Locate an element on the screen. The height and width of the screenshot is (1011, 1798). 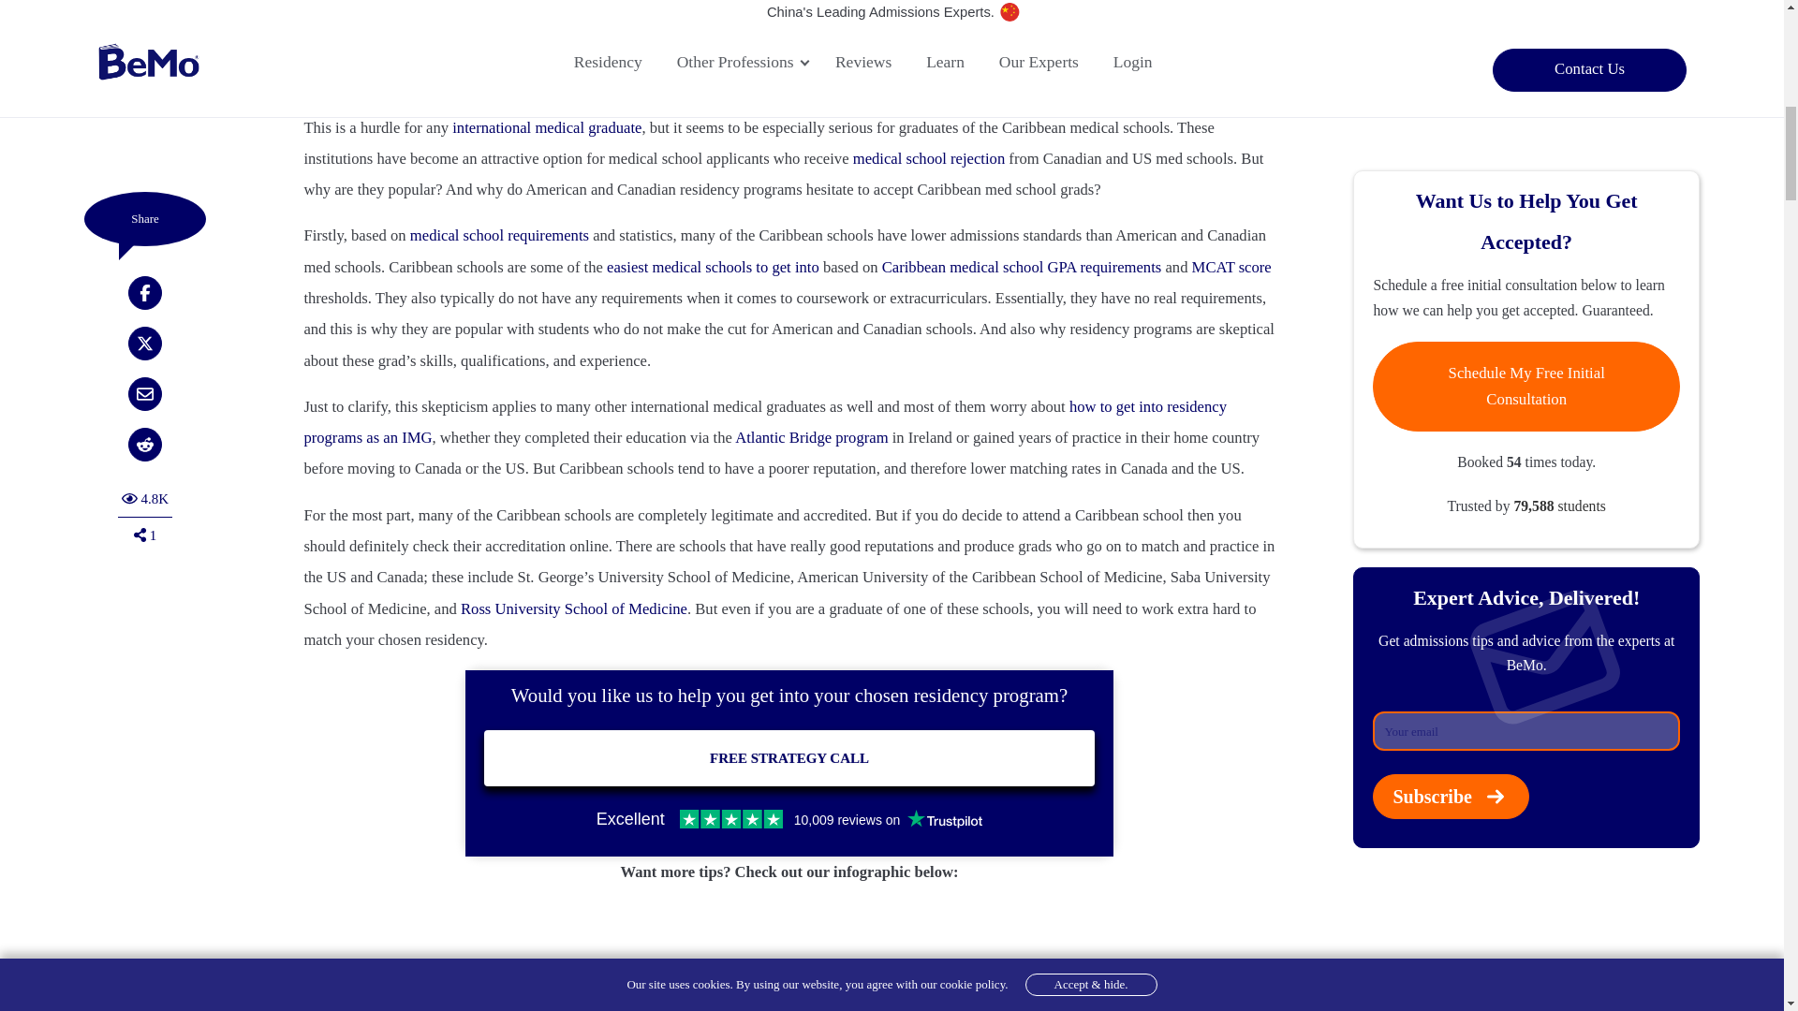
Medical school acceptance rates is located at coordinates (405, 19).